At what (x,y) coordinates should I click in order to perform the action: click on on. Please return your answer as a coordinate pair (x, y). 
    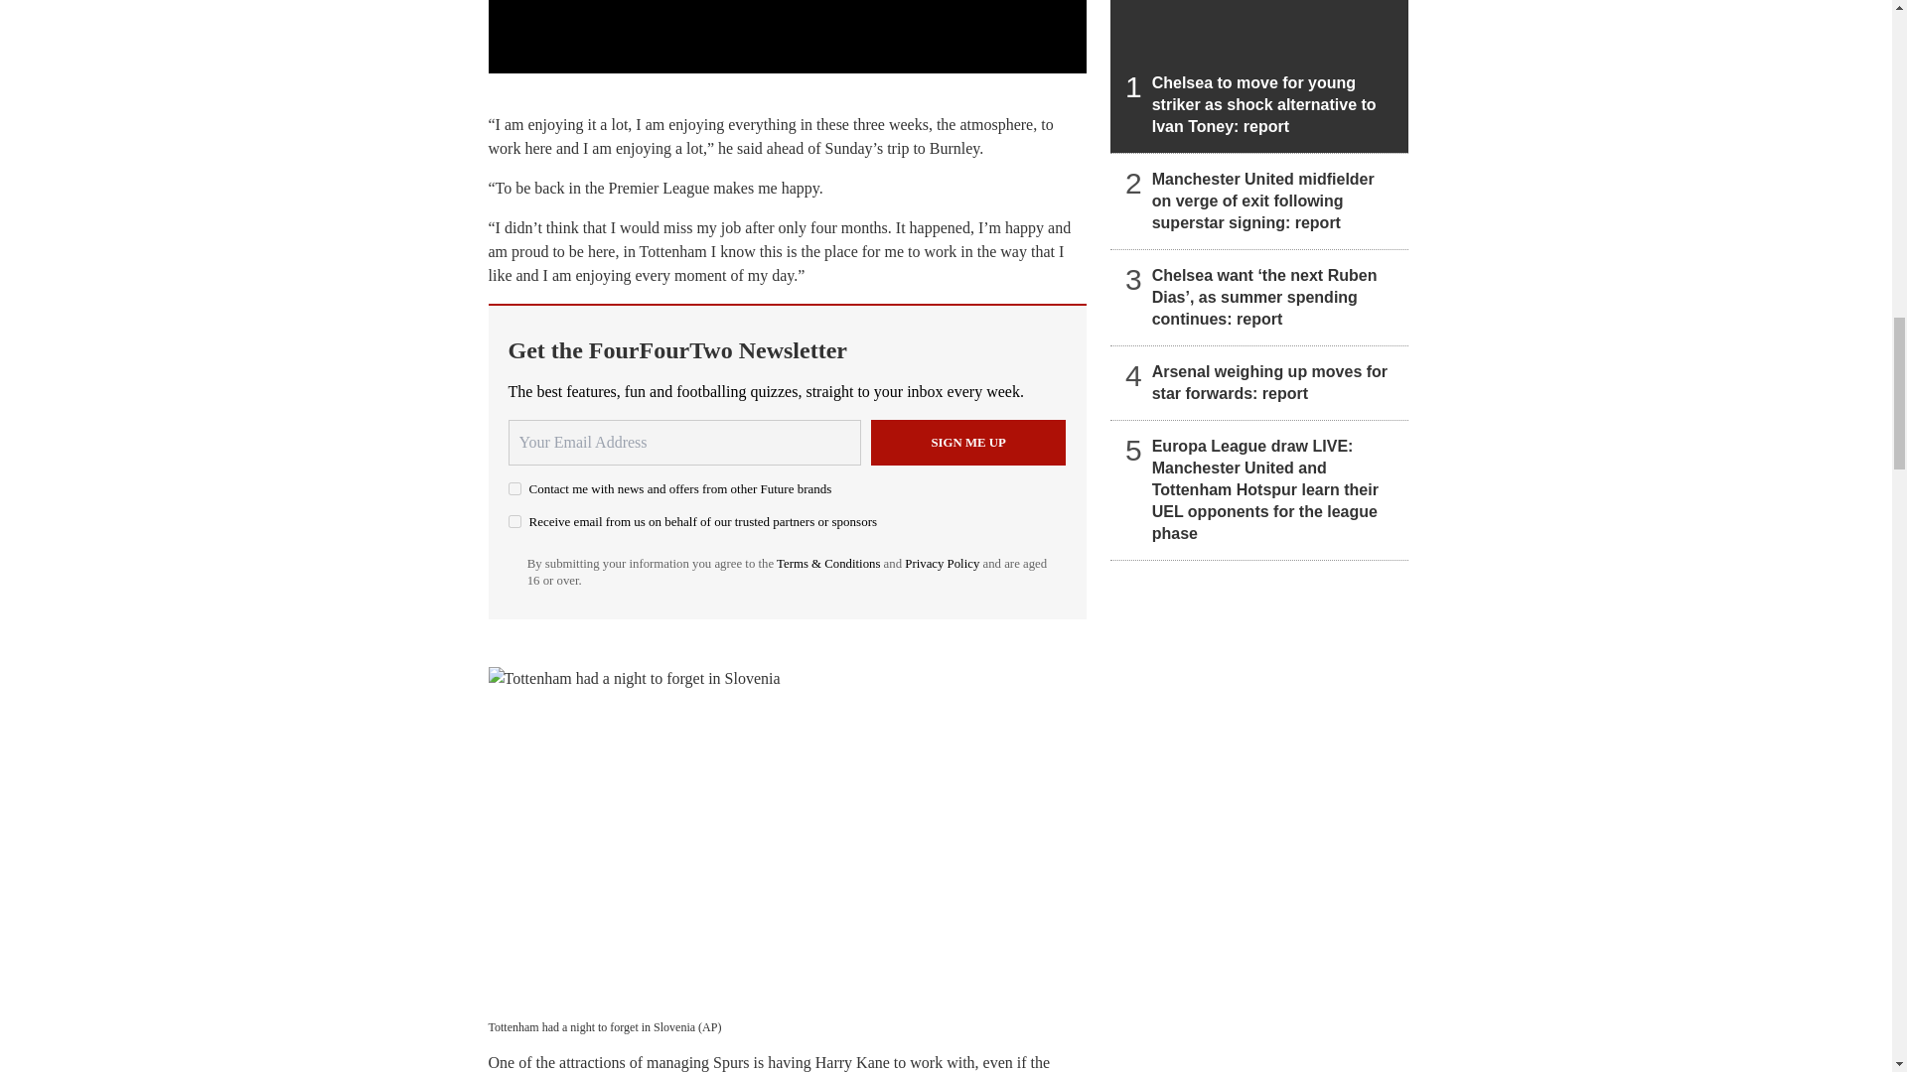
    Looking at the image, I should click on (514, 488).